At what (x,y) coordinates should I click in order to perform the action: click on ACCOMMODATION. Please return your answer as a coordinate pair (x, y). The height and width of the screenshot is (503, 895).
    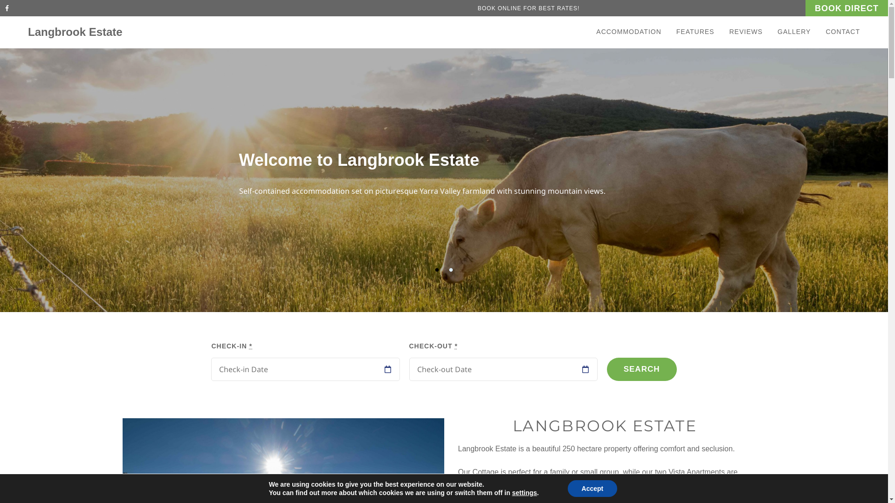
    Looking at the image, I should click on (633, 32).